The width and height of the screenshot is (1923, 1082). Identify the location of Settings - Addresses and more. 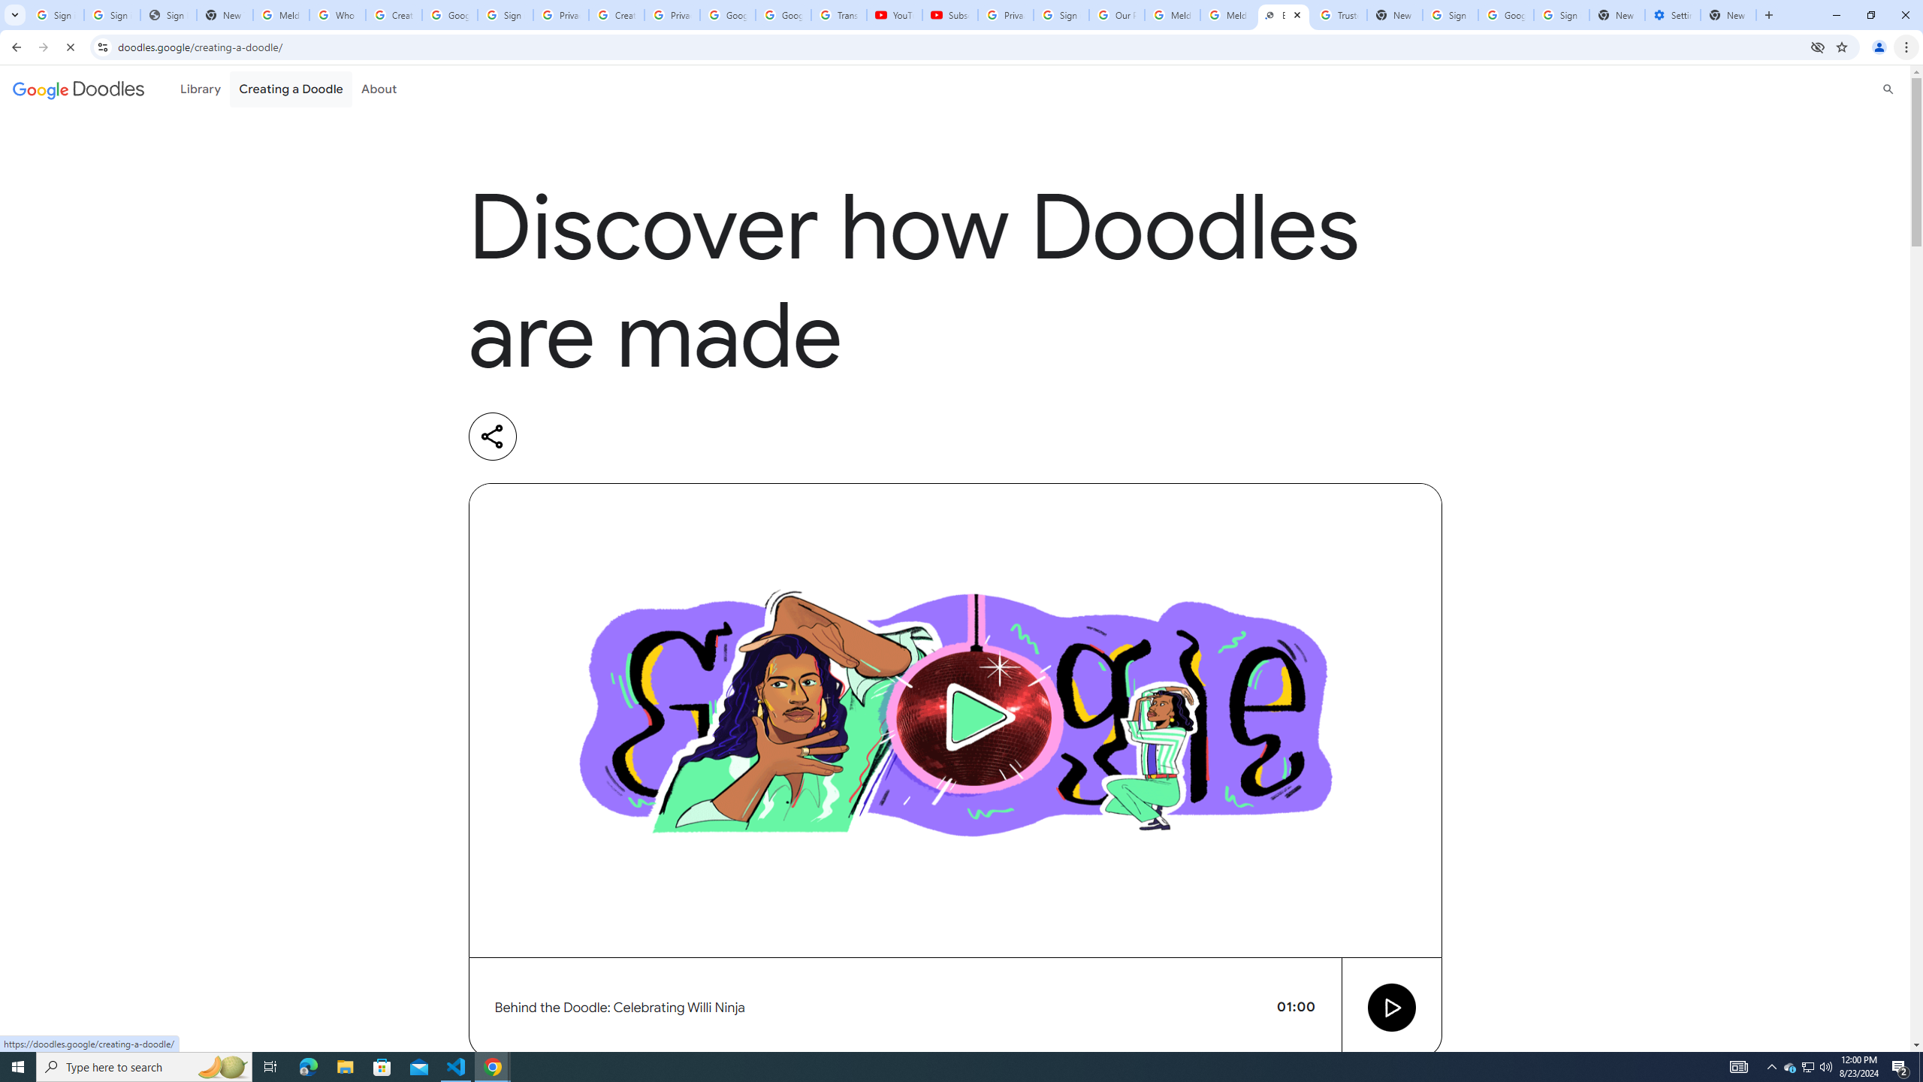
(1673, 15).